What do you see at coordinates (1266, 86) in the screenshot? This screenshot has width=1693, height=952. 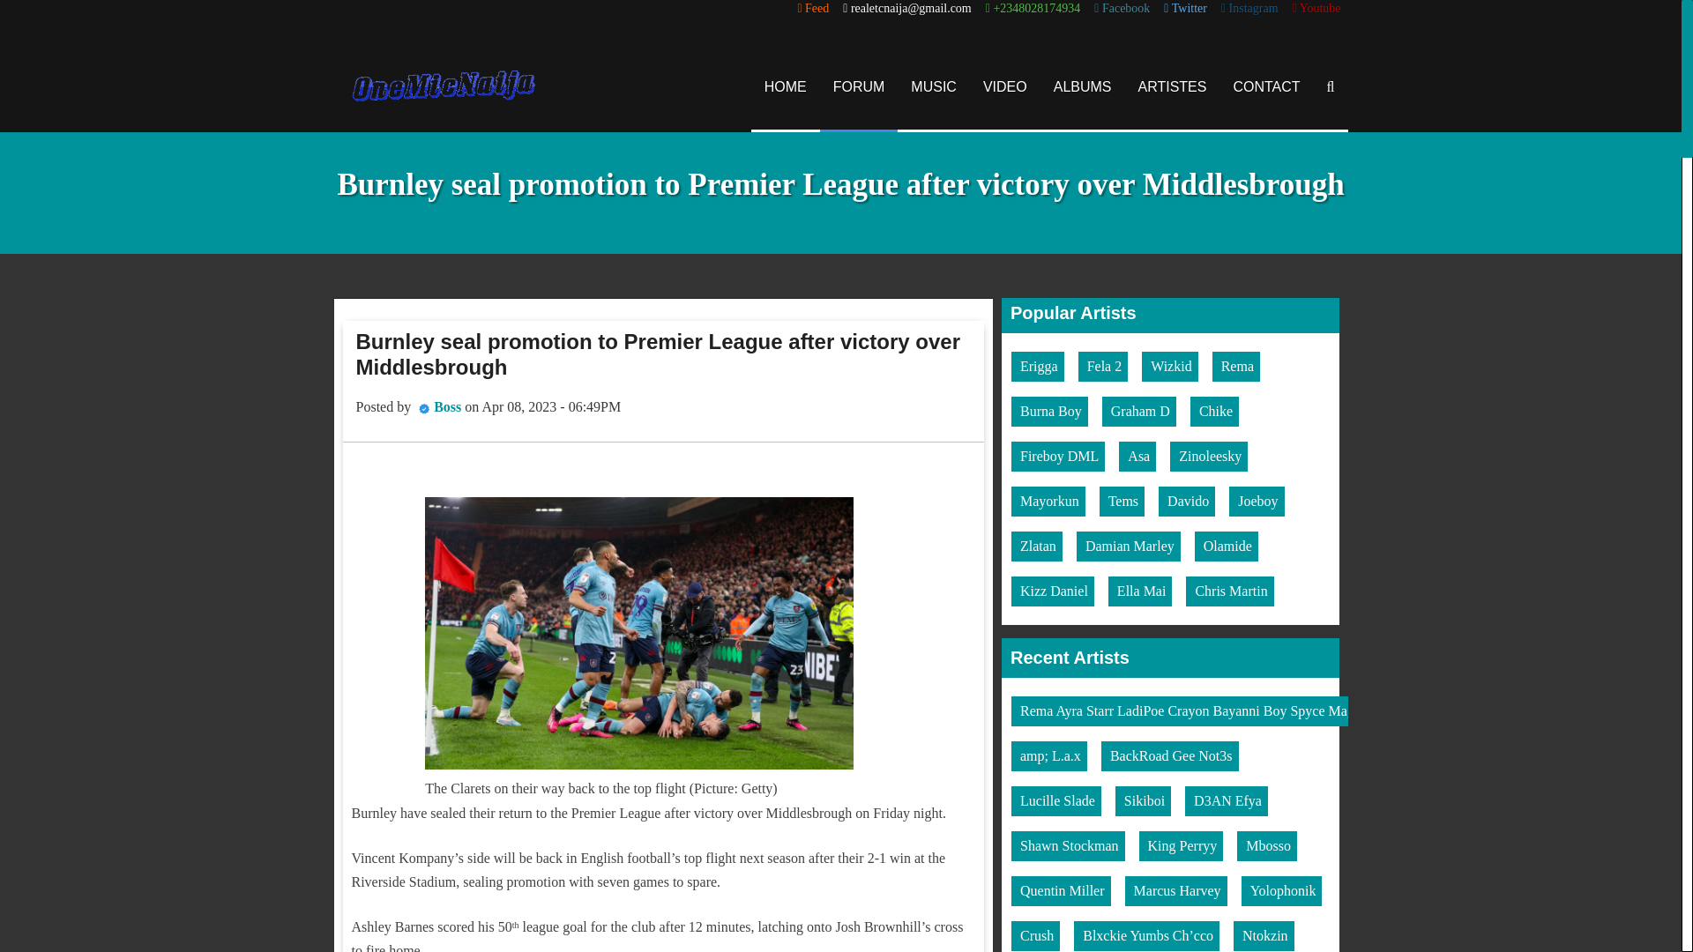 I see `CONTACT` at bounding box center [1266, 86].